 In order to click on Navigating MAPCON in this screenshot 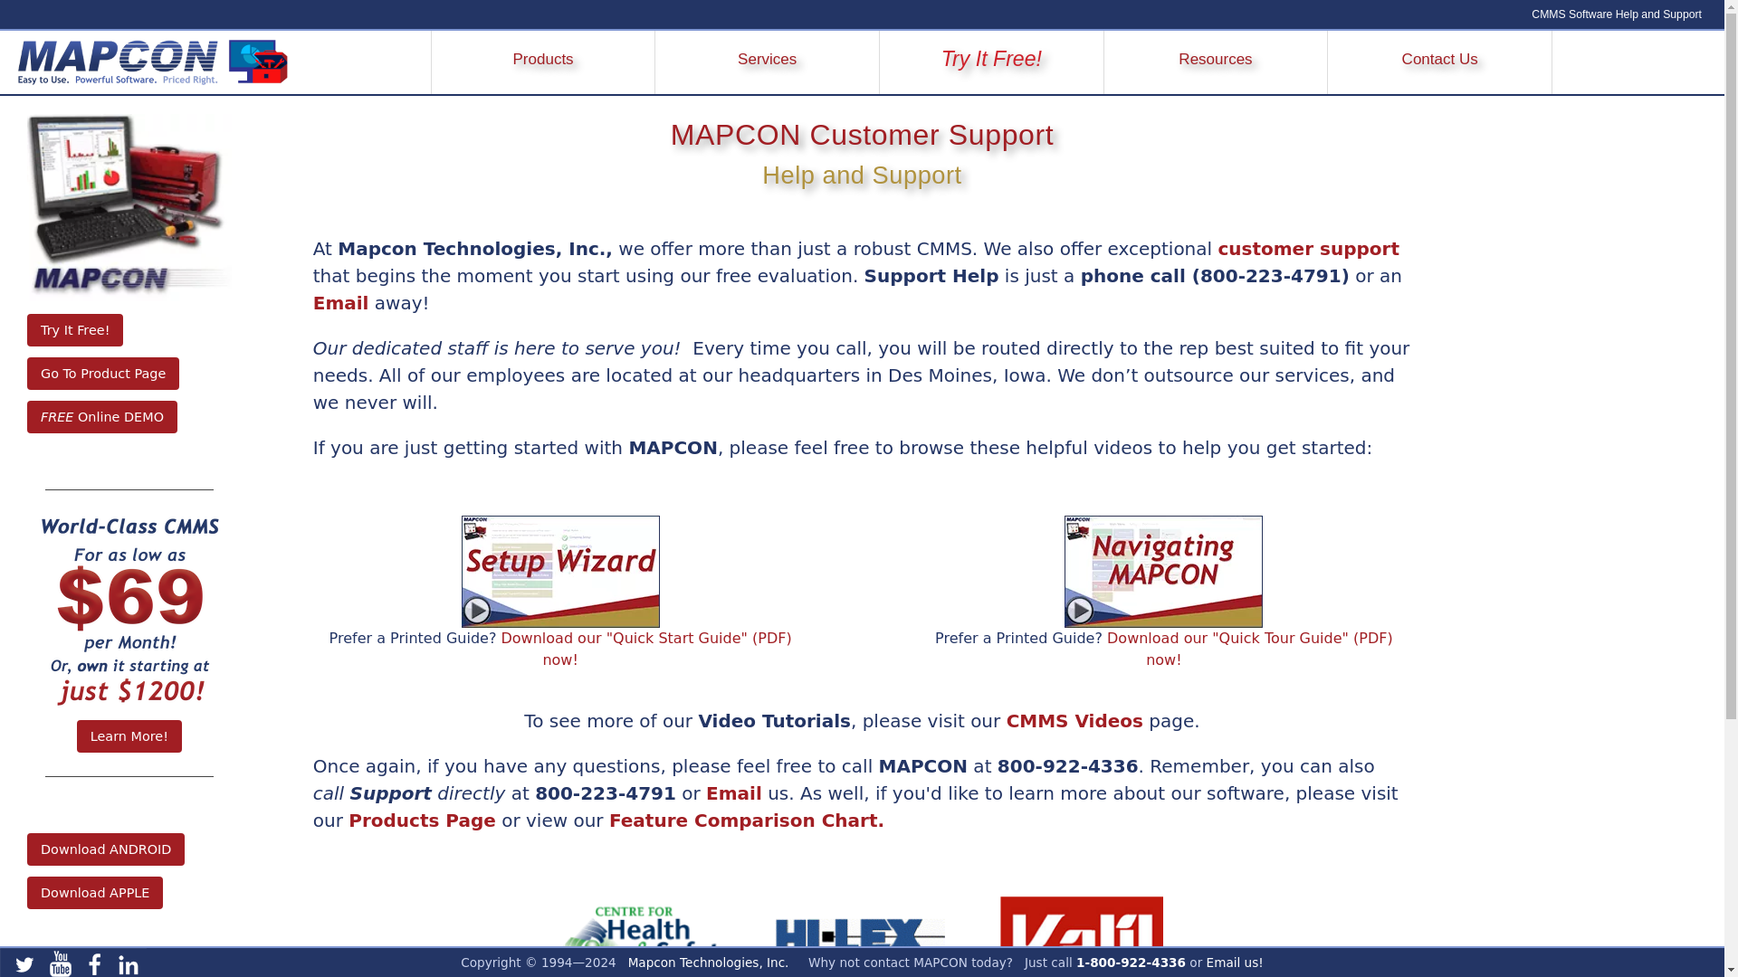, I will do `click(1163, 572)`.